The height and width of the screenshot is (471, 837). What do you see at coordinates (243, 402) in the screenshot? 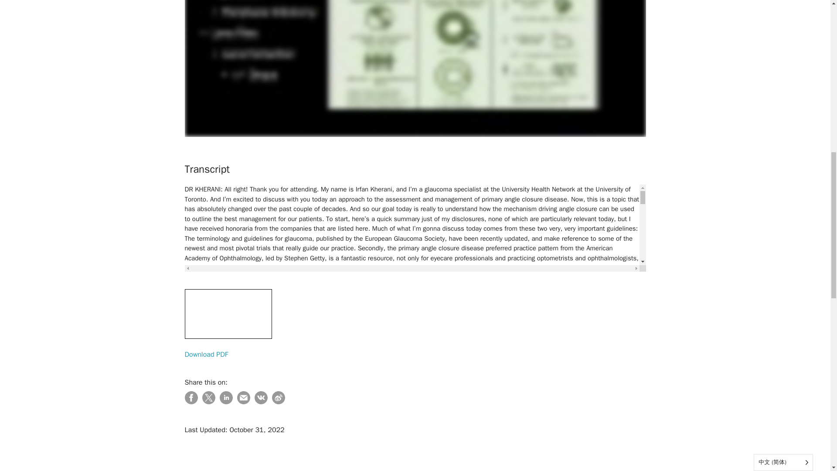
I see `Email this post!` at bounding box center [243, 402].